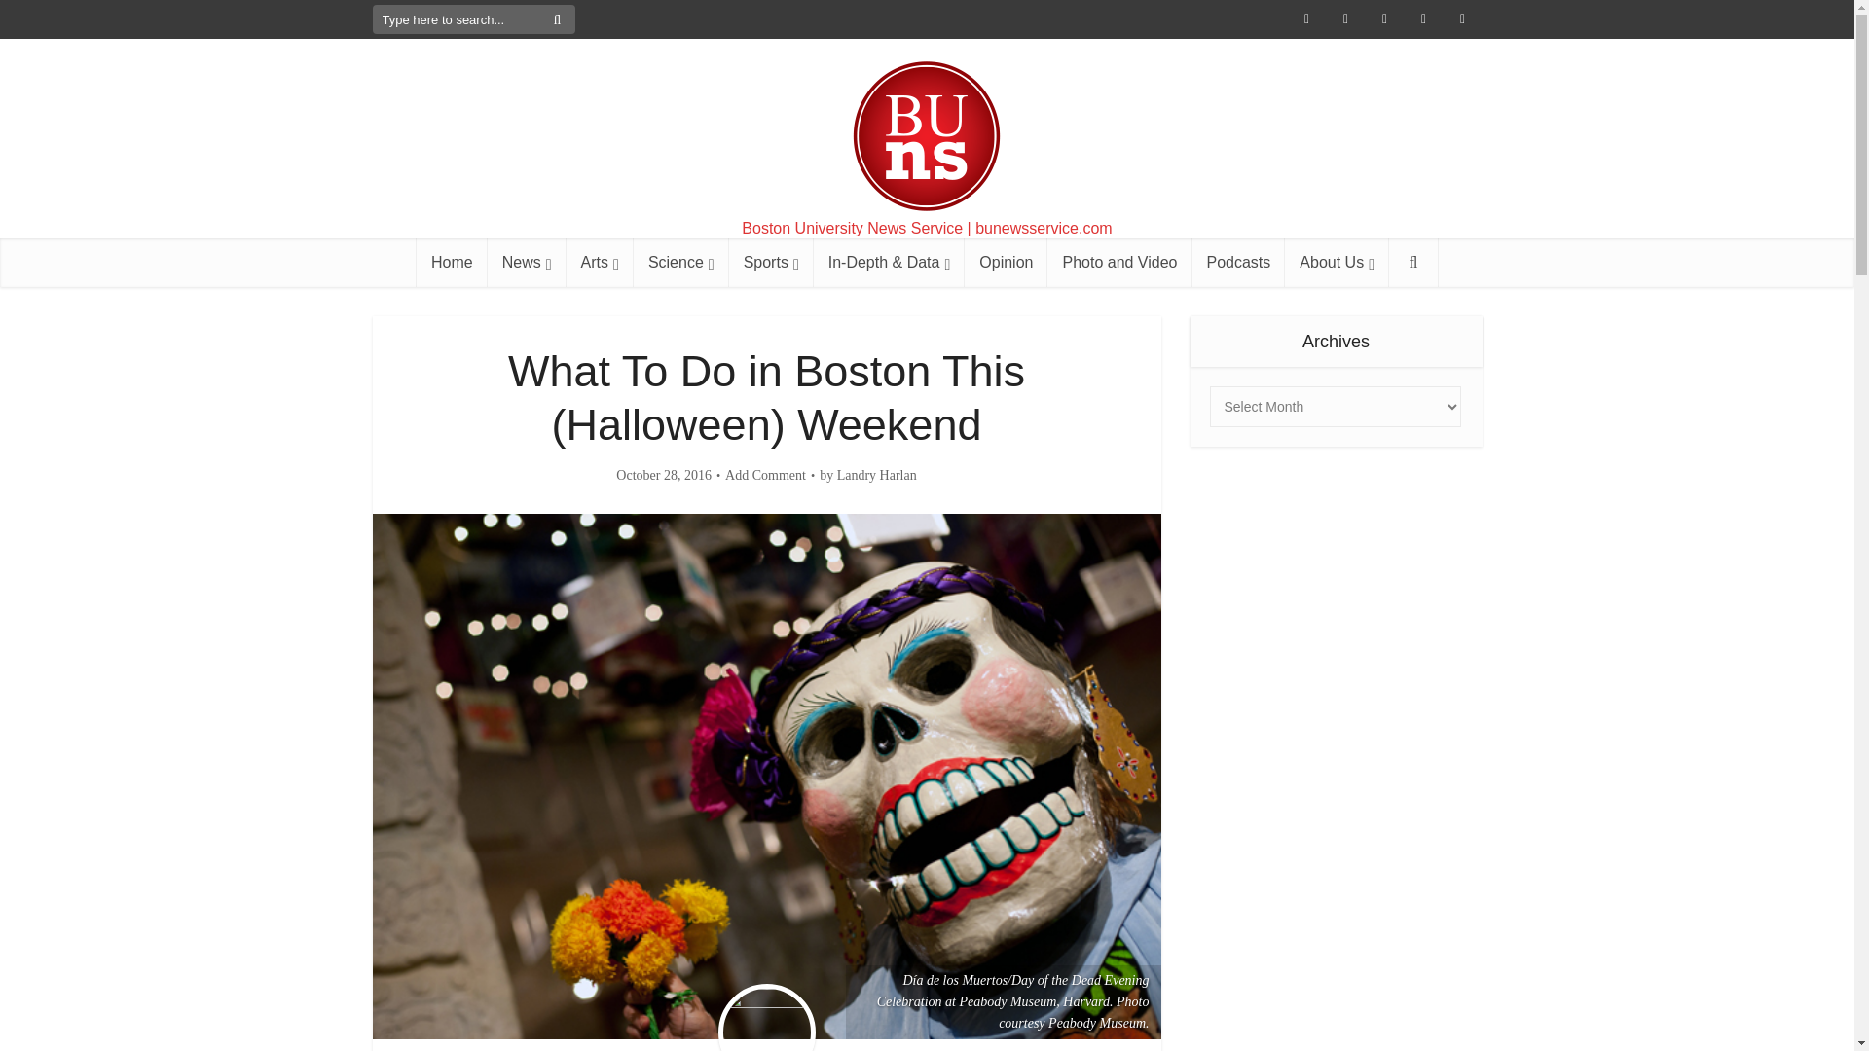  What do you see at coordinates (1005, 263) in the screenshot?
I see `Opinion` at bounding box center [1005, 263].